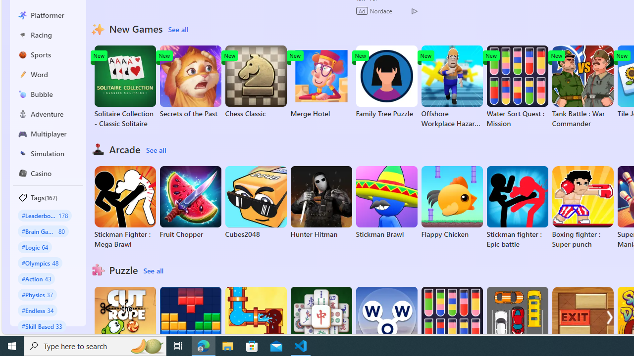 This screenshot has width=634, height=356. Describe the element at coordinates (256, 203) in the screenshot. I see `Cubes2048` at that location.